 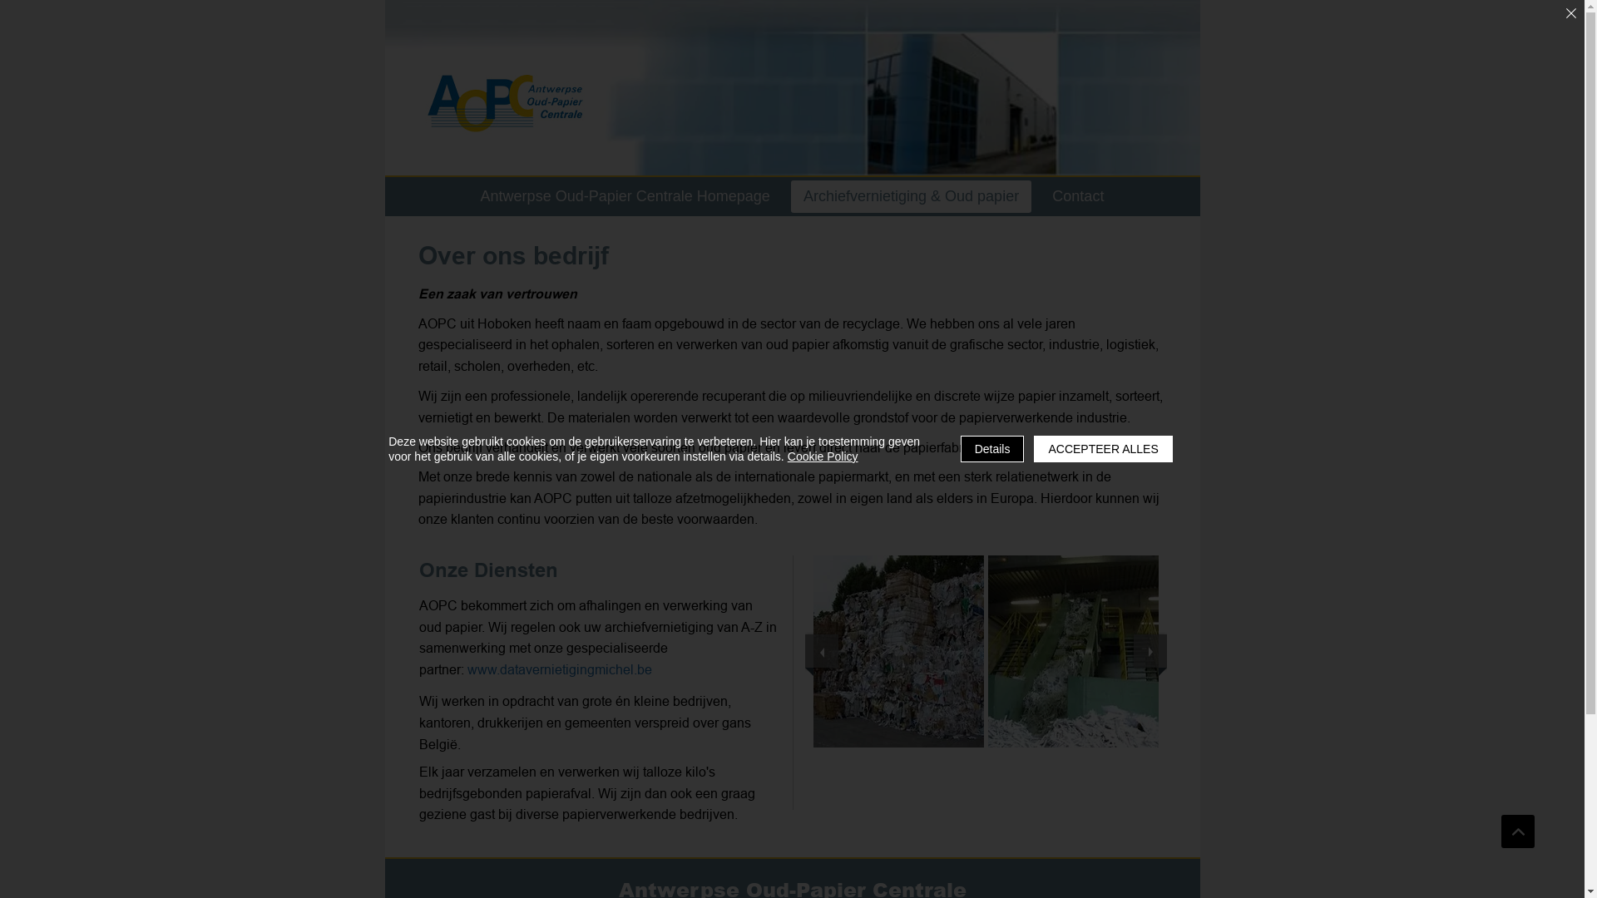 I want to click on www.datavernietigingmichel.be, so click(x=560, y=669).